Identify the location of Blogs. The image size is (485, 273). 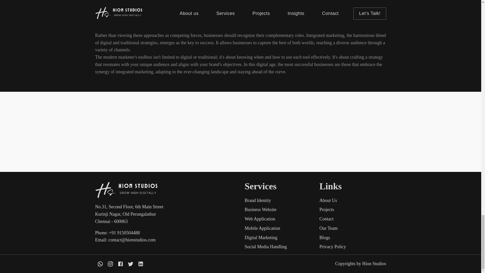
(353, 238).